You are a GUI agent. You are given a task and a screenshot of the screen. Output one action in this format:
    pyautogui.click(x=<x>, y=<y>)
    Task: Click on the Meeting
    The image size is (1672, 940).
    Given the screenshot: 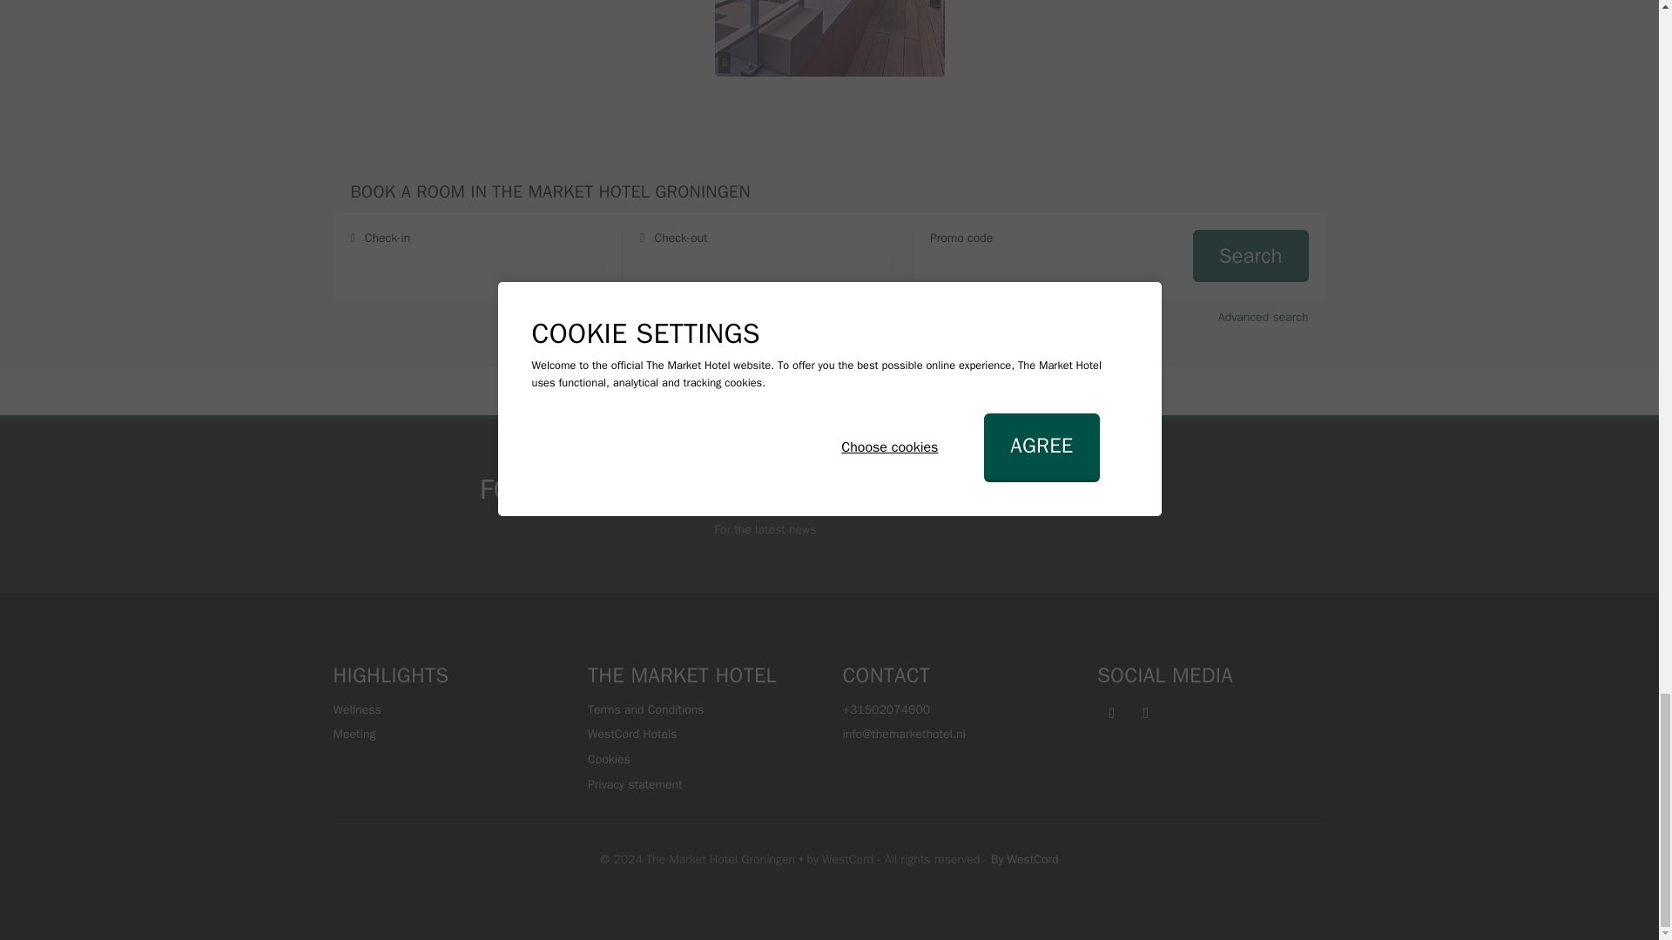 What is the action you would take?
    pyautogui.click(x=448, y=735)
    